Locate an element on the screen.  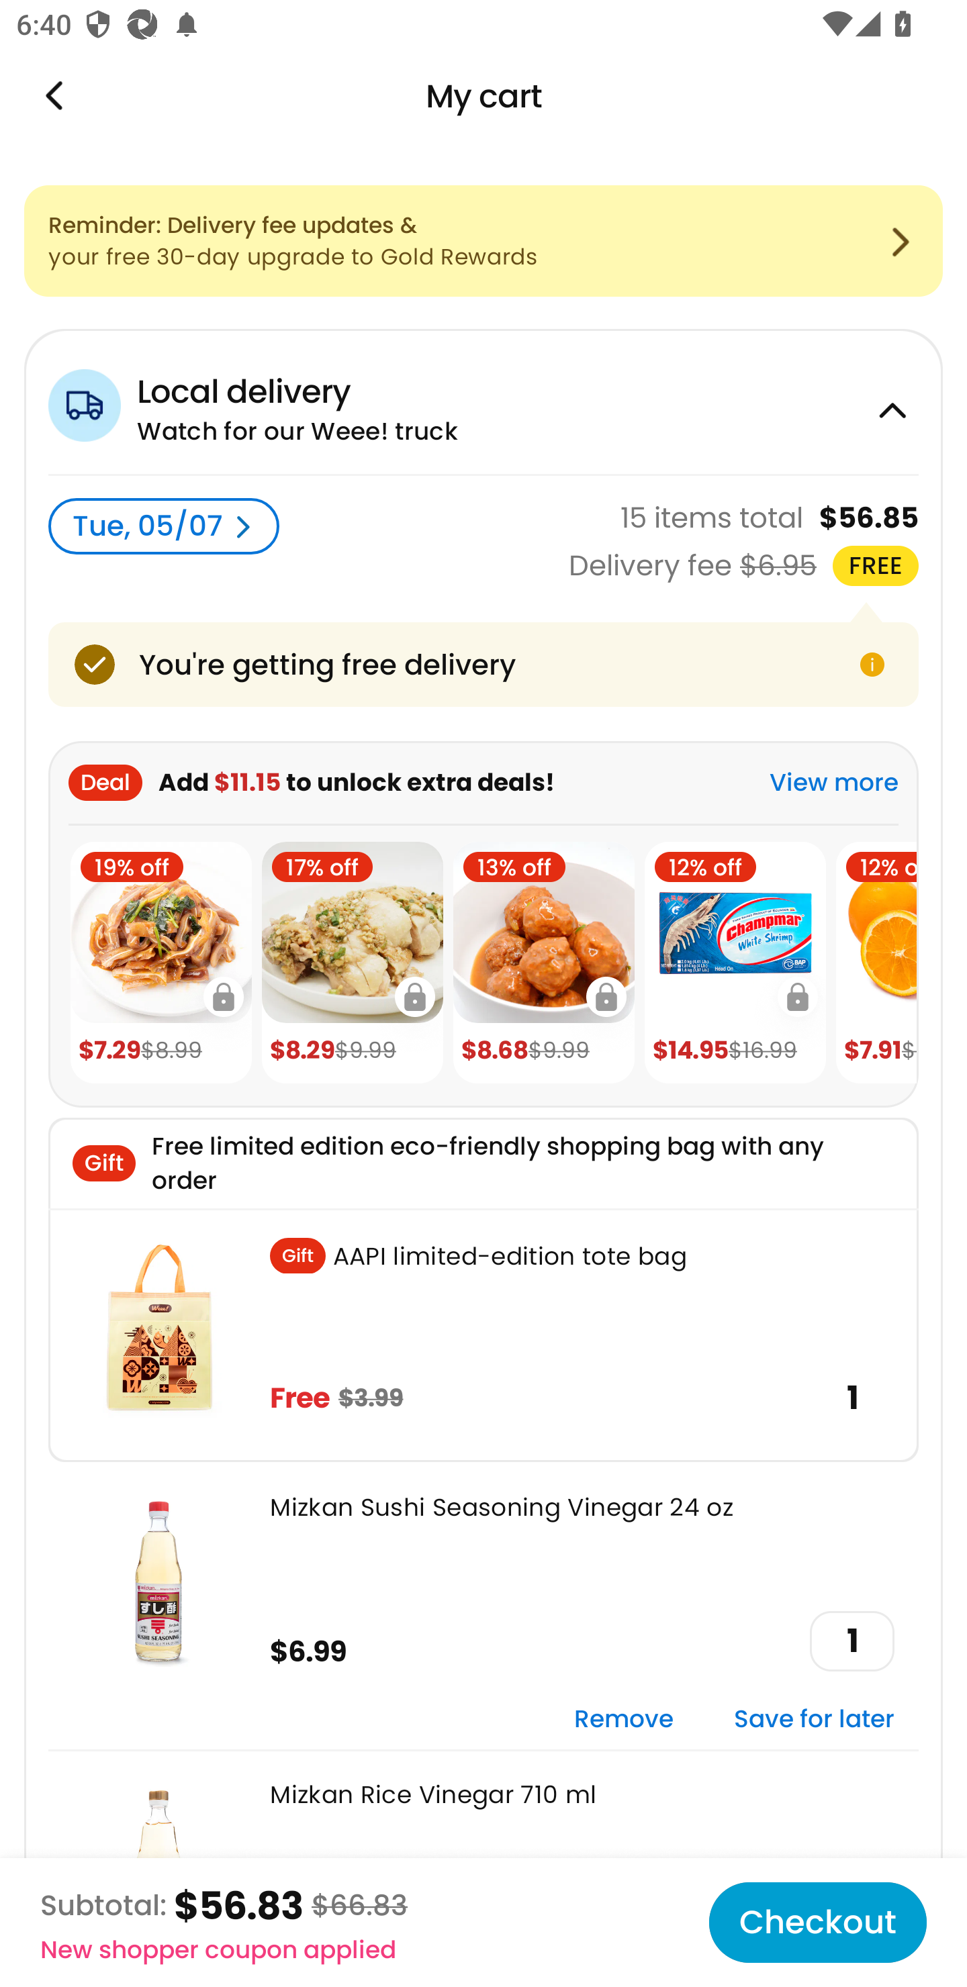
13% off $8.68 $9.99 is located at coordinates (544, 963).